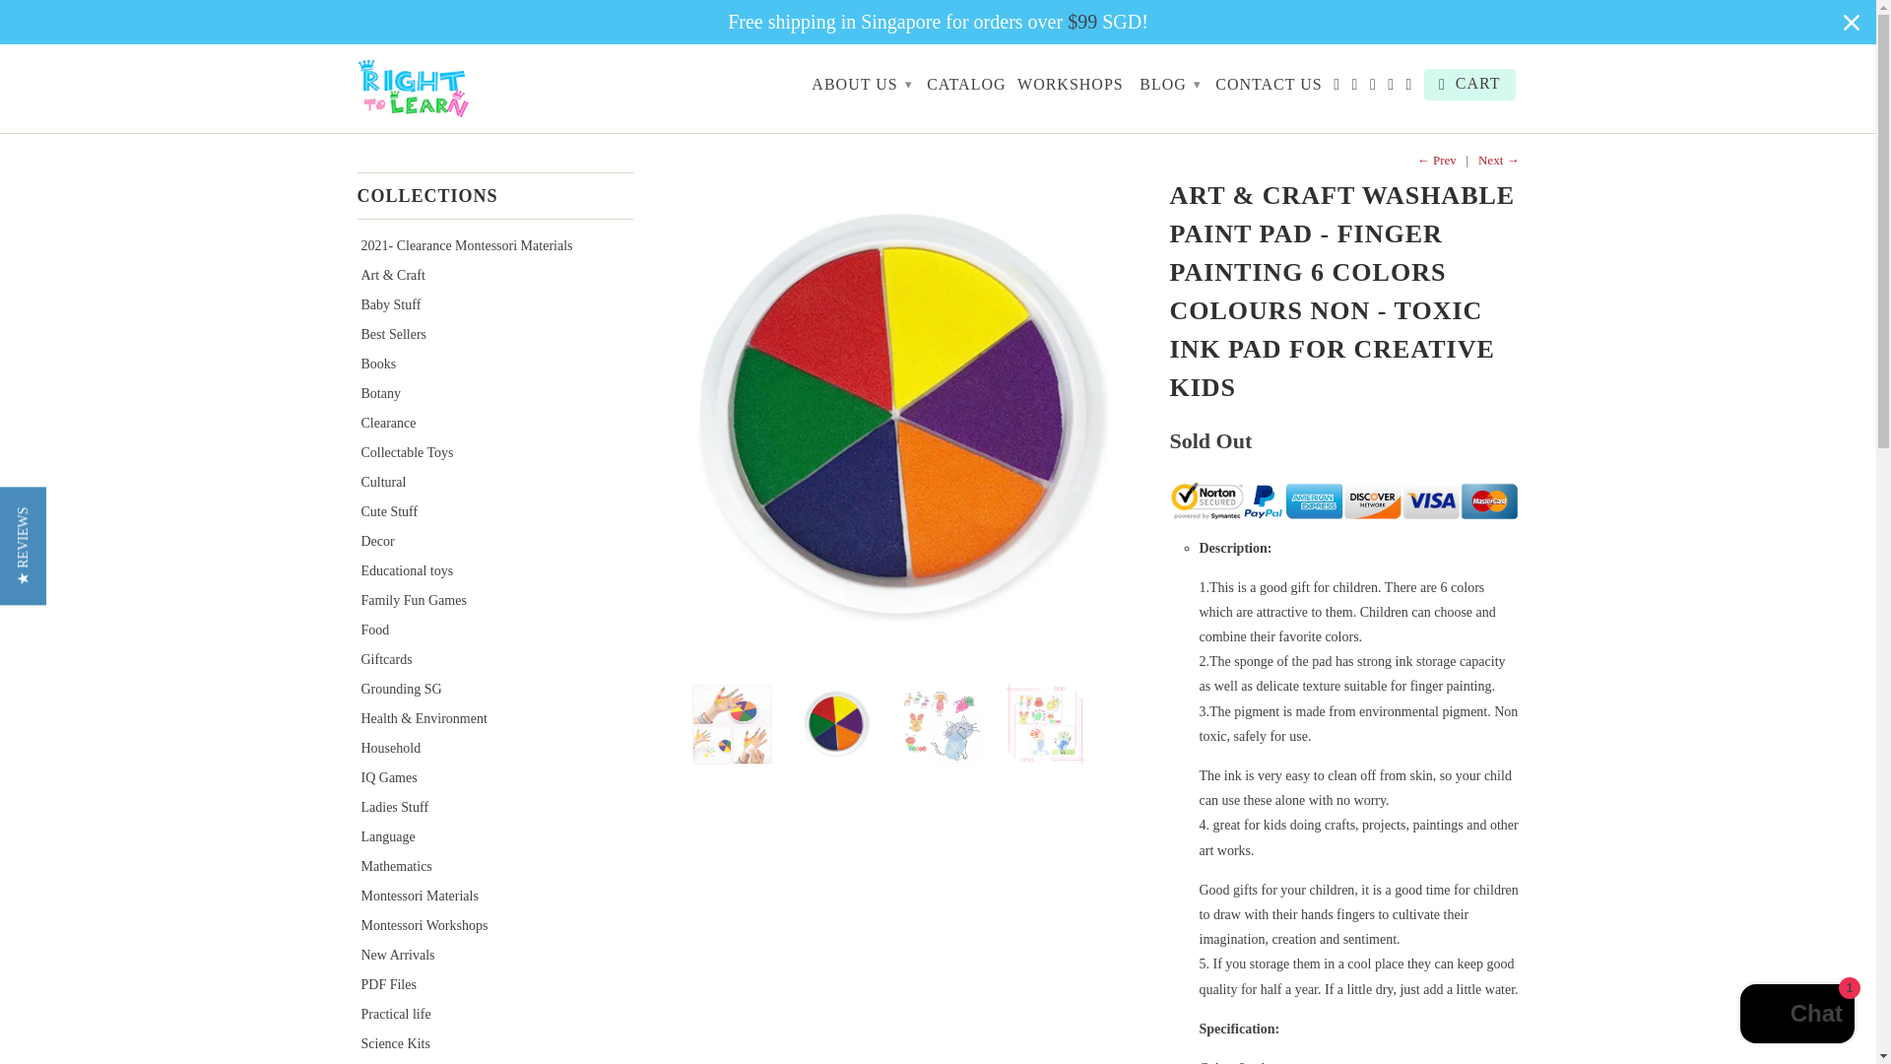  What do you see at coordinates (460, 245) in the screenshot?
I see `2021- Clearance Montessori Materials` at bounding box center [460, 245].